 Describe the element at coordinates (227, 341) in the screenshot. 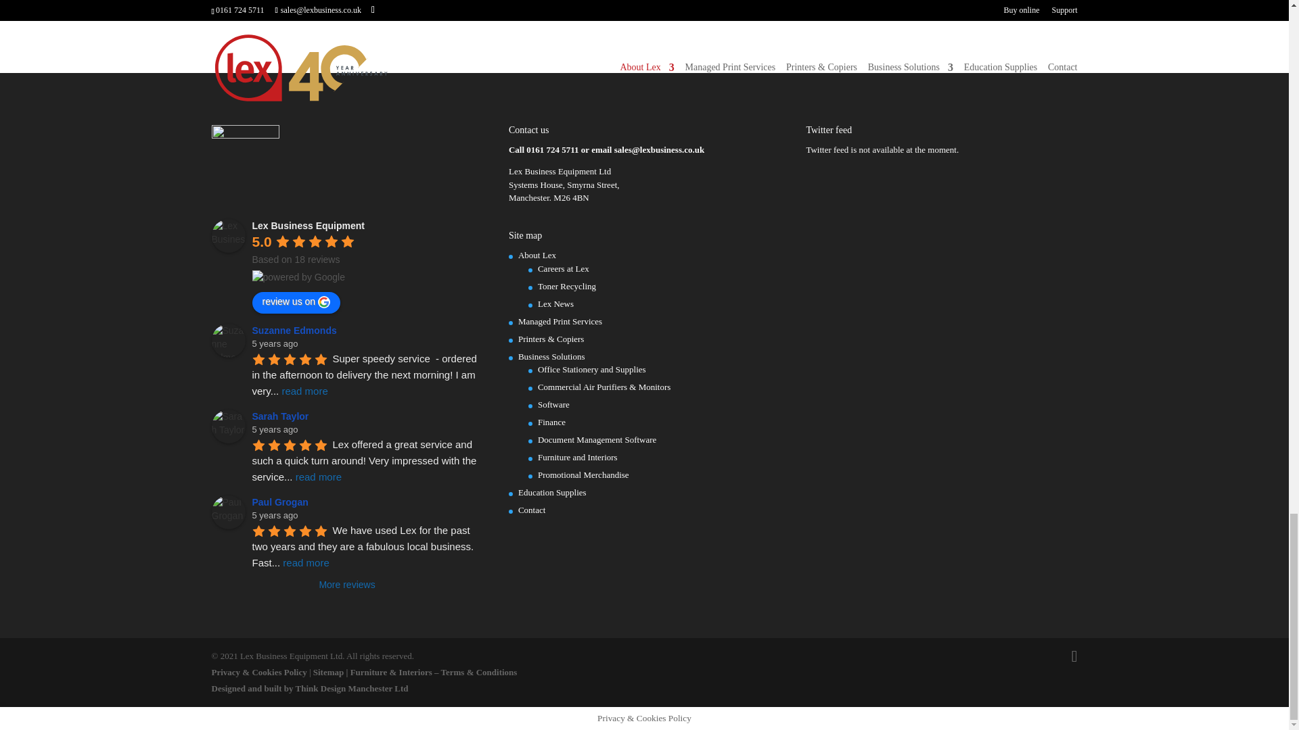

I see `Suzanne Edmonds` at that location.